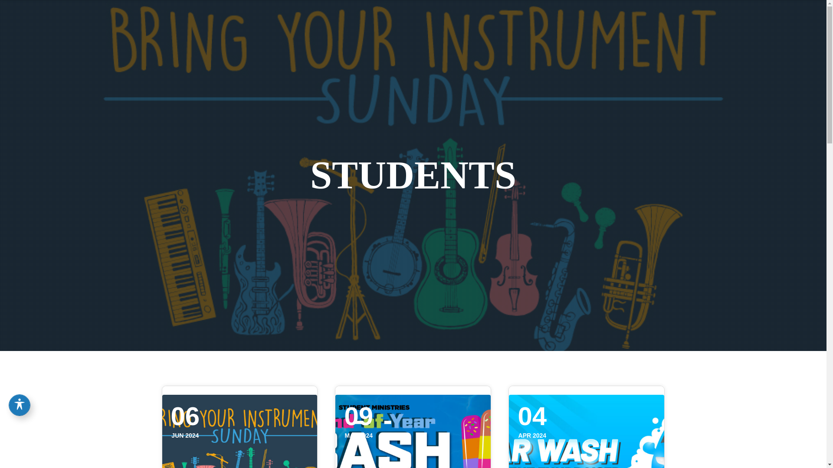 This screenshot has width=833, height=468. I want to click on Permanent Link to Bring Your Instrument Sunday, so click(239, 432).